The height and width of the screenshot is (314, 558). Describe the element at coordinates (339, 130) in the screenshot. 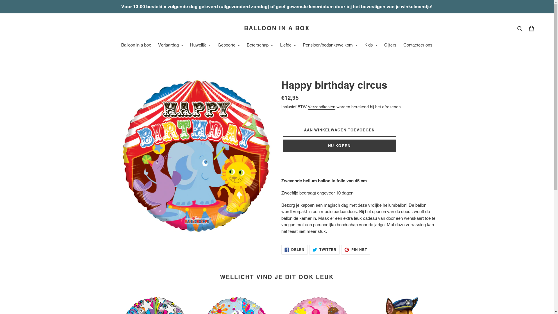

I see `AAN WINKELWAGEN TOEVOEGEN` at that location.